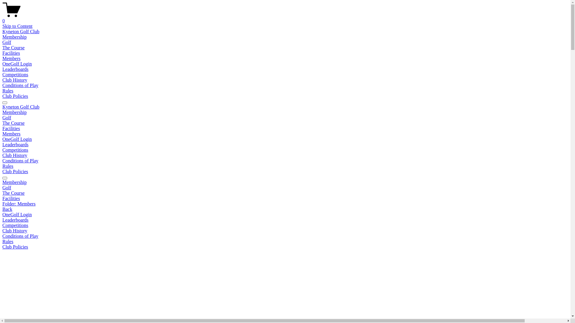  I want to click on Conditions of Play, so click(285, 236).